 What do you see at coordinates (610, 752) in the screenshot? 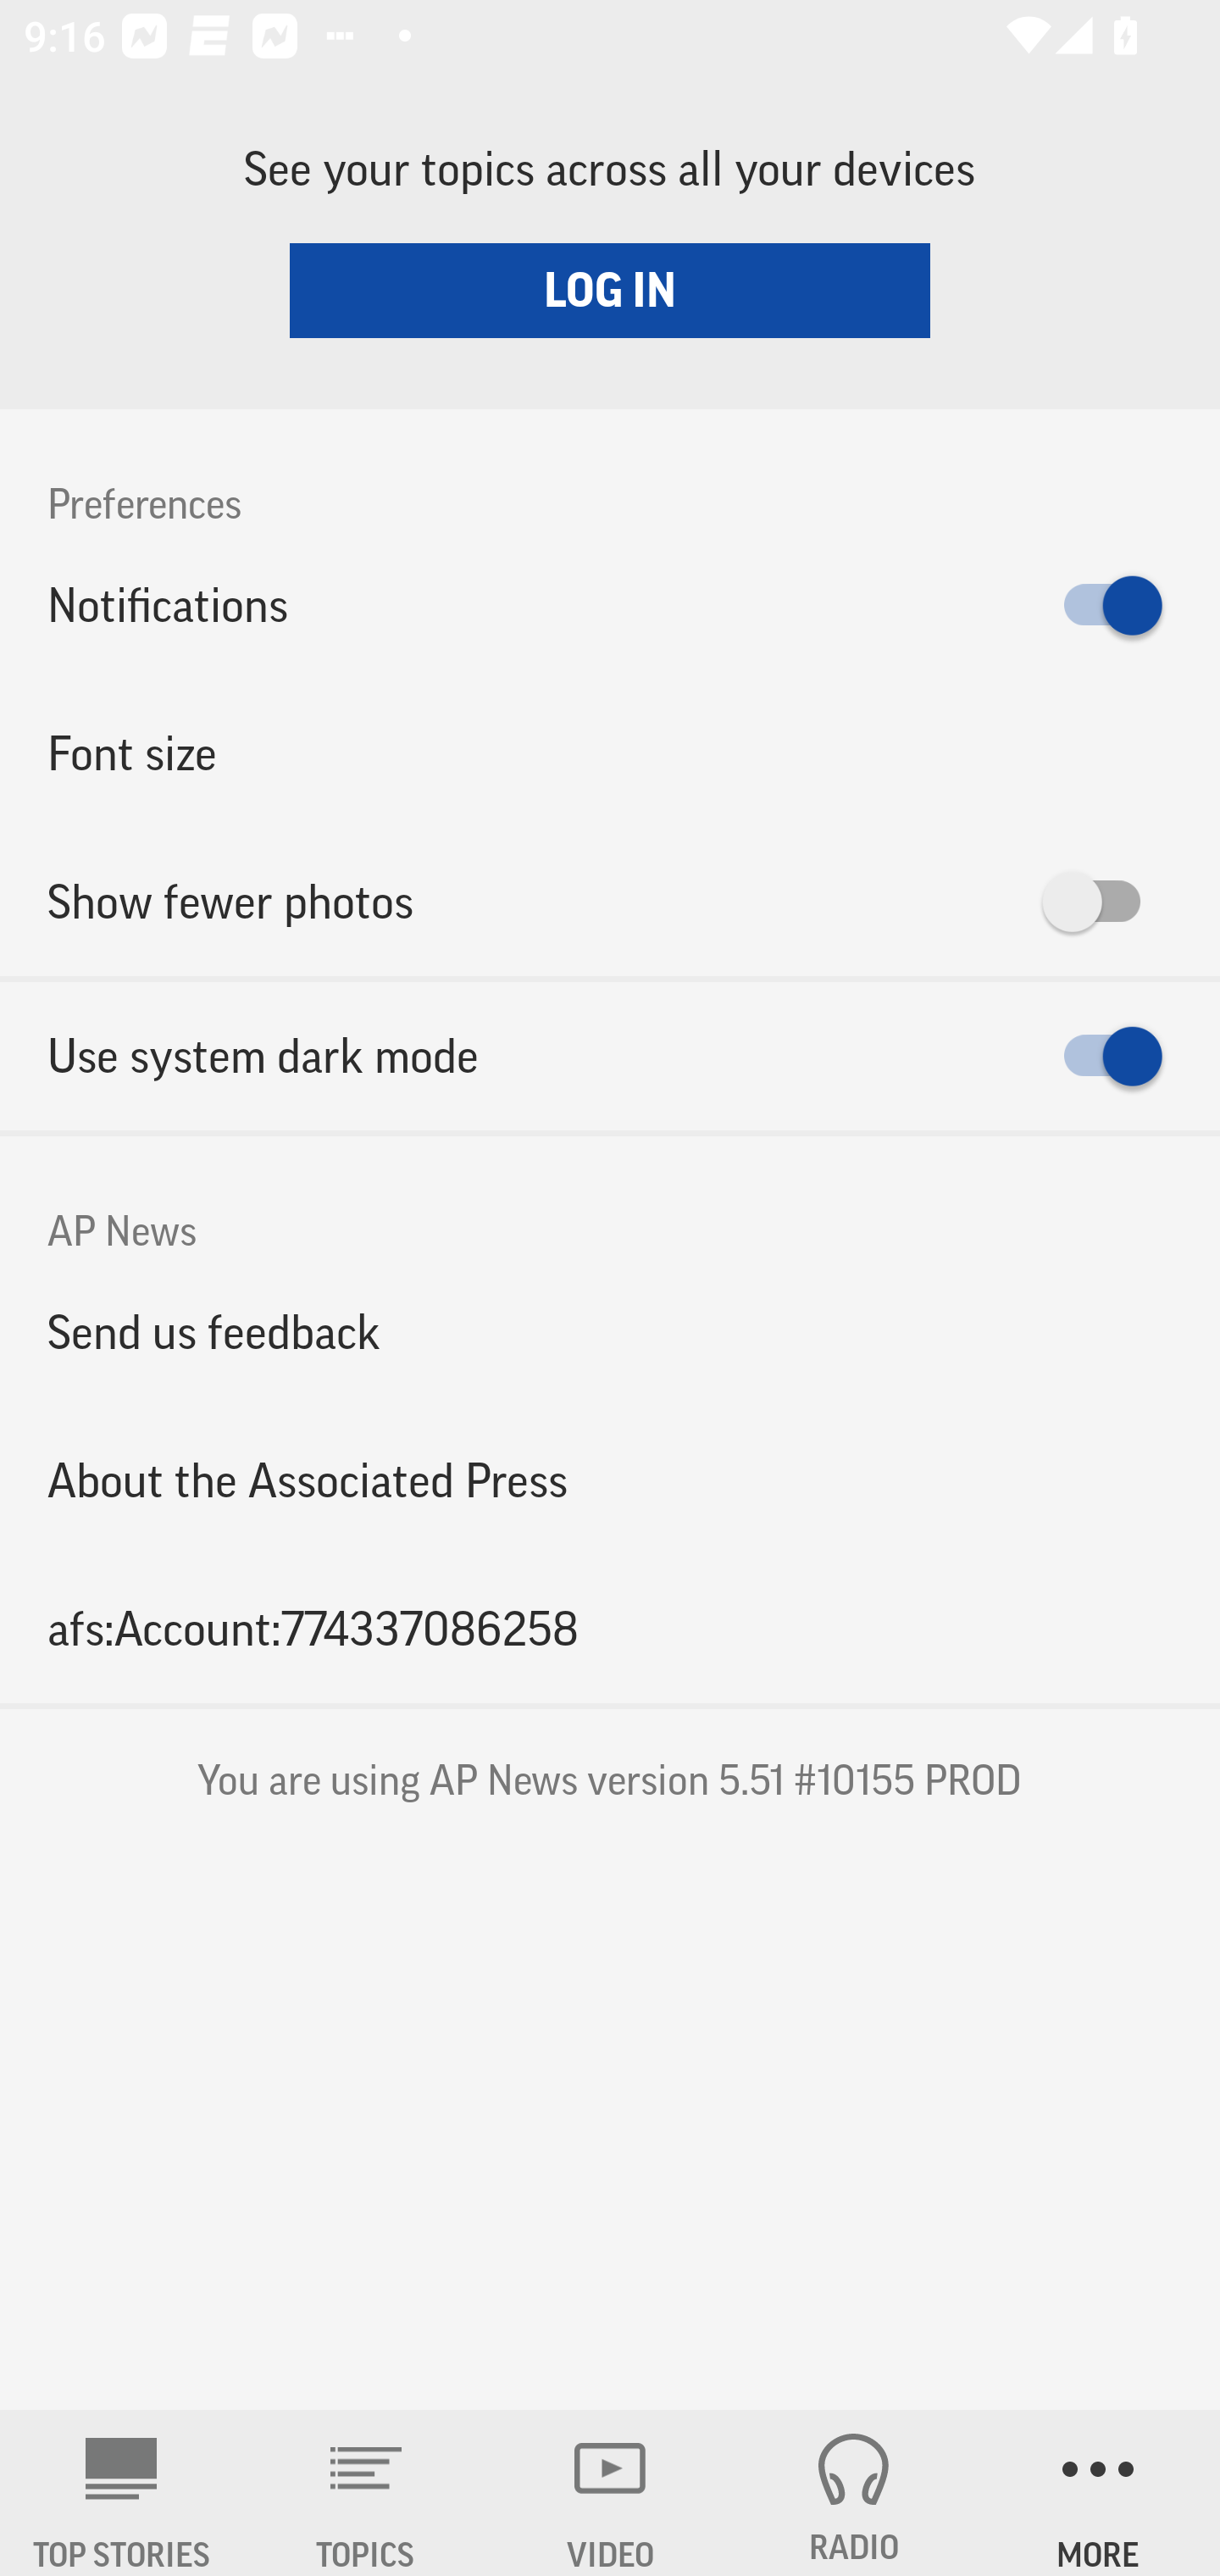
I see `Font size` at bounding box center [610, 752].